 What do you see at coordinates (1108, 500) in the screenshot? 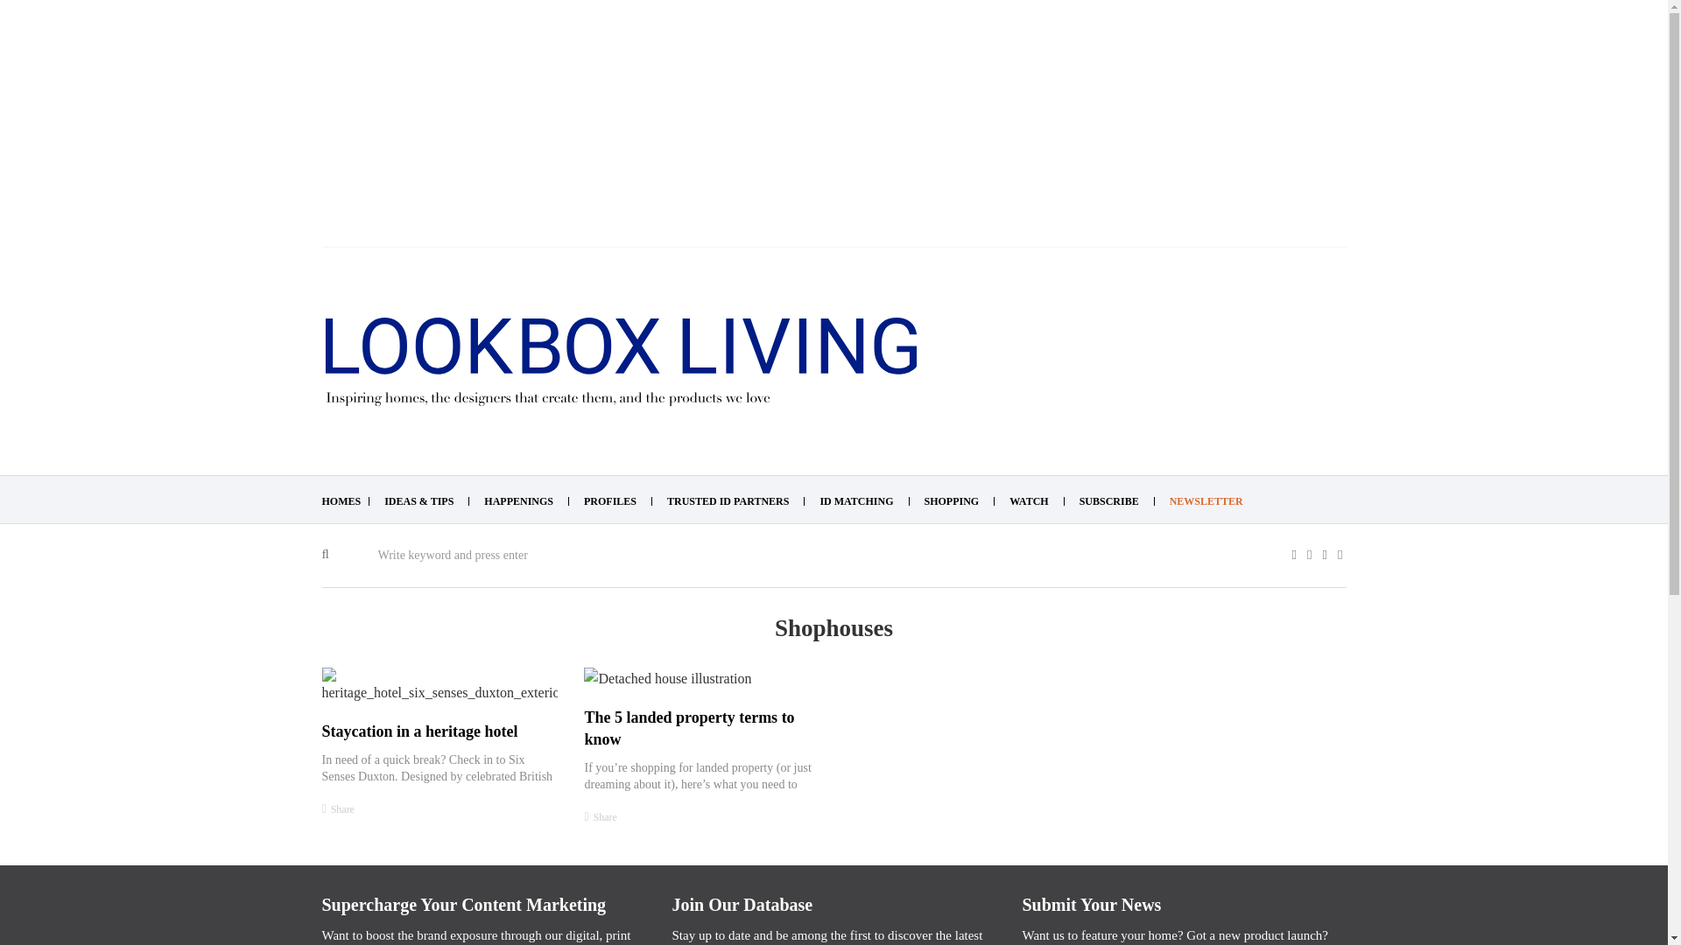
I see `SUBSCRIBE` at bounding box center [1108, 500].